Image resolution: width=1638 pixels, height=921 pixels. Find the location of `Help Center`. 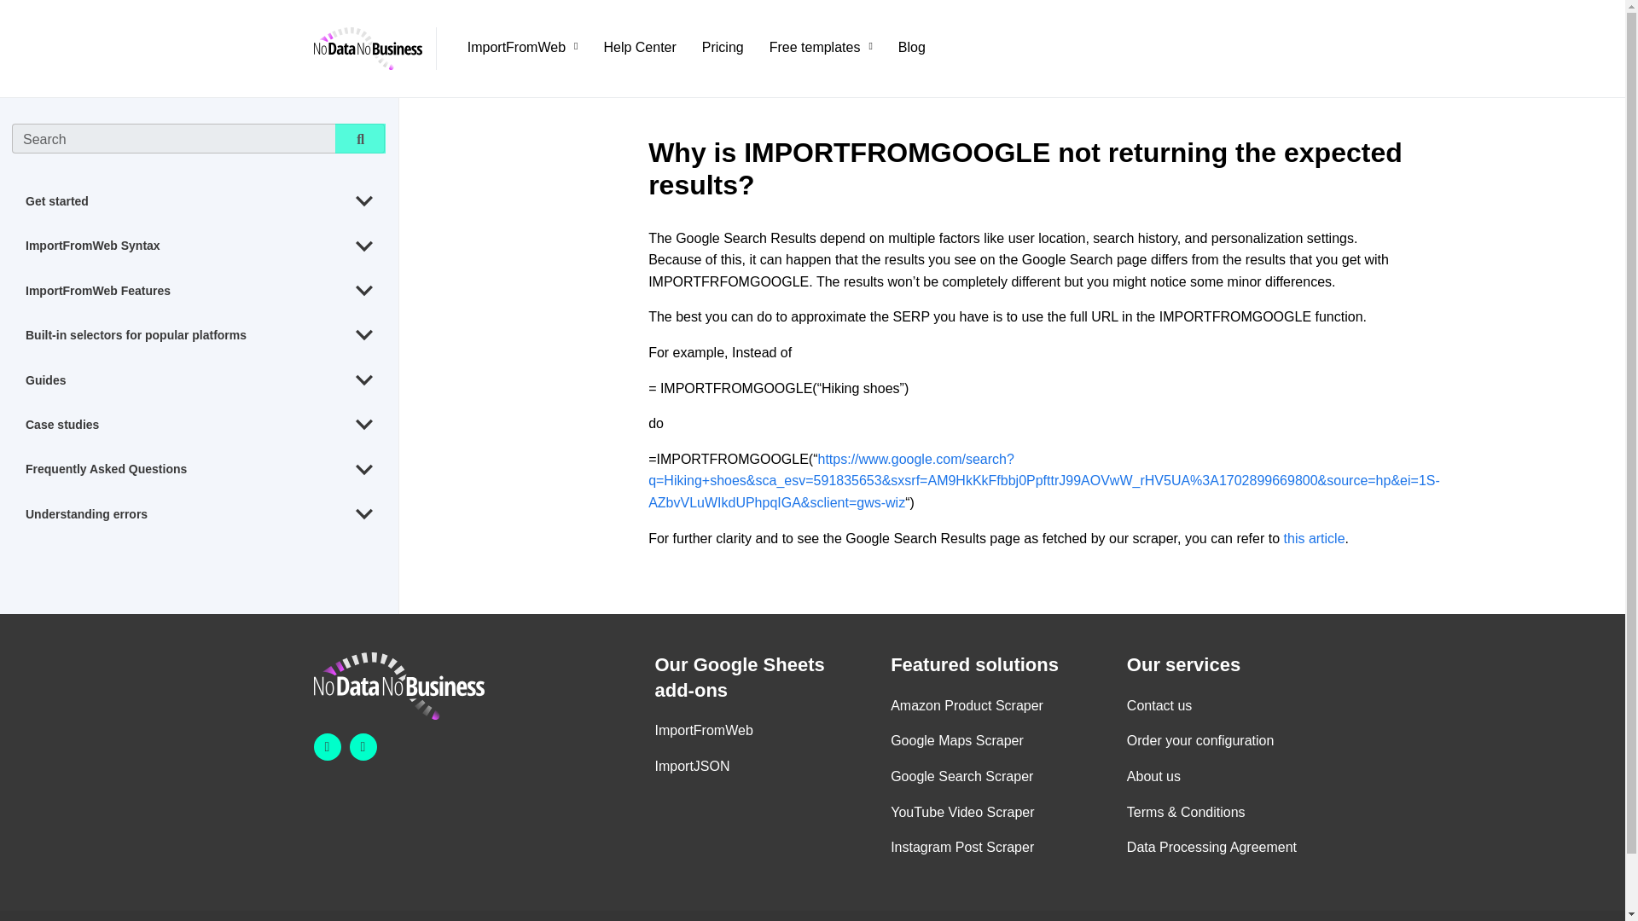

Help Center is located at coordinates (638, 47).